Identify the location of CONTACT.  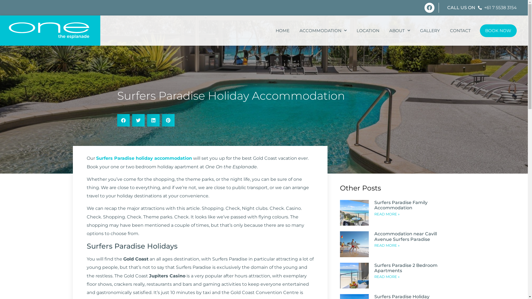
(461, 31).